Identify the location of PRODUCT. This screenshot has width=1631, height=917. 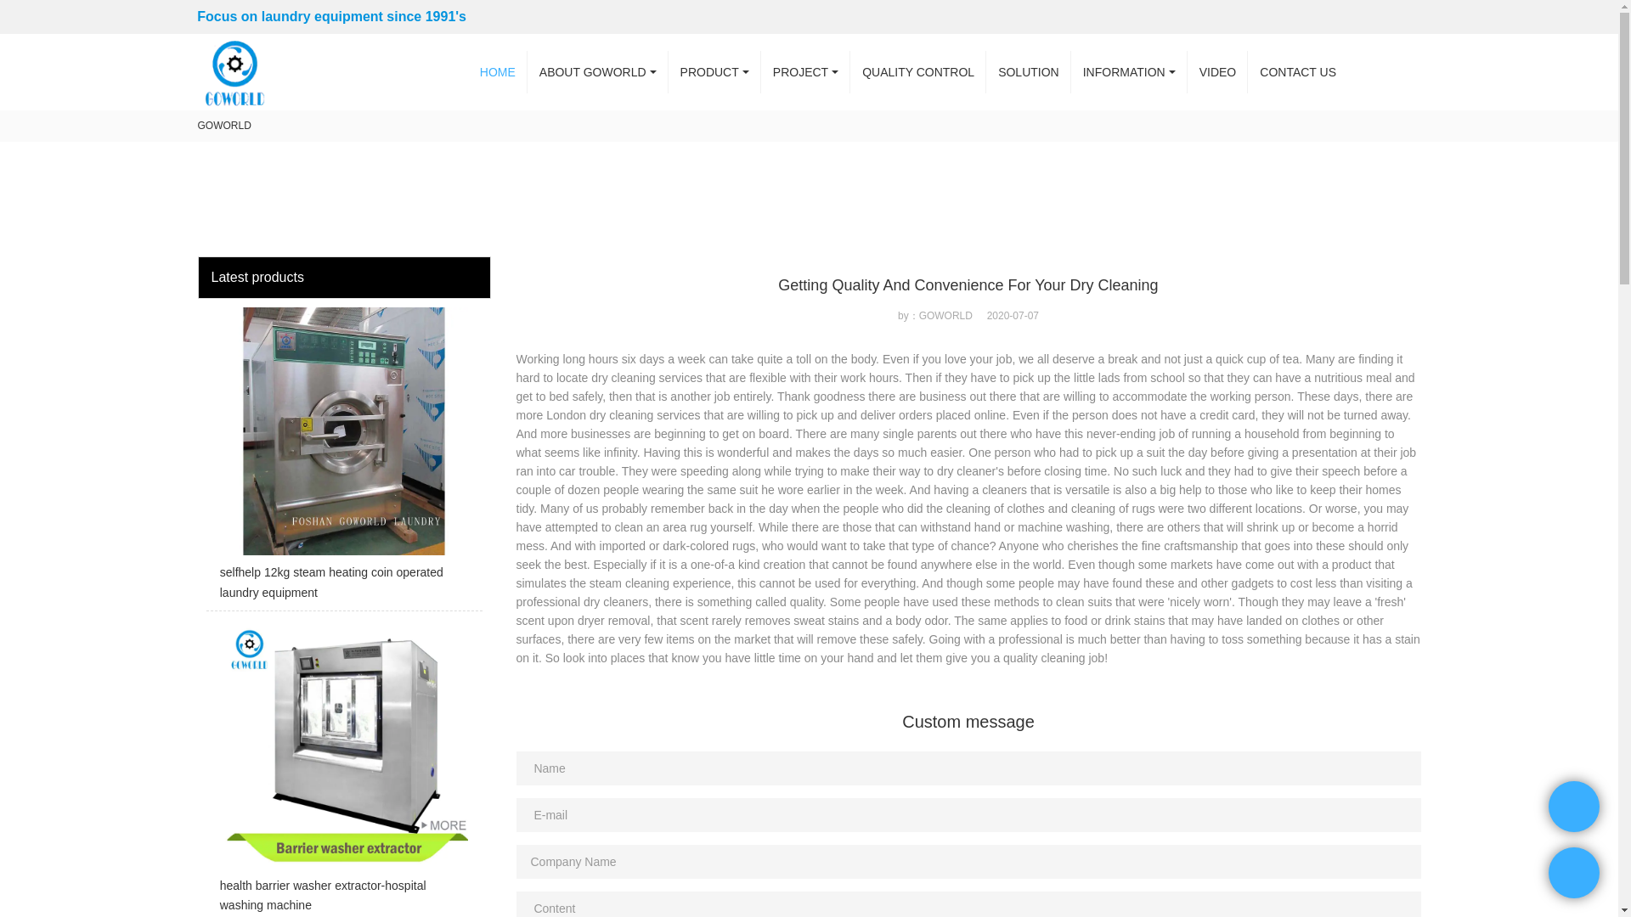
(715, 71).